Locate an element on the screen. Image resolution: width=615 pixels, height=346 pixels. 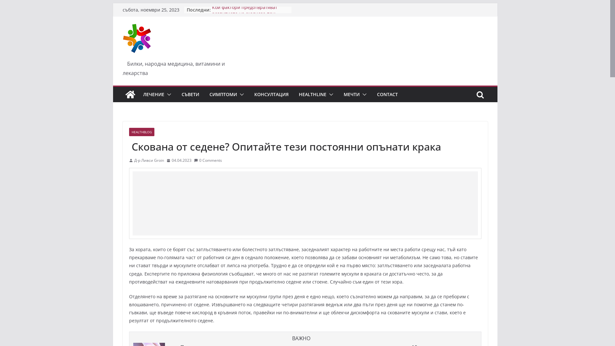
04.04.2023 is located at coordinates (179, 161).